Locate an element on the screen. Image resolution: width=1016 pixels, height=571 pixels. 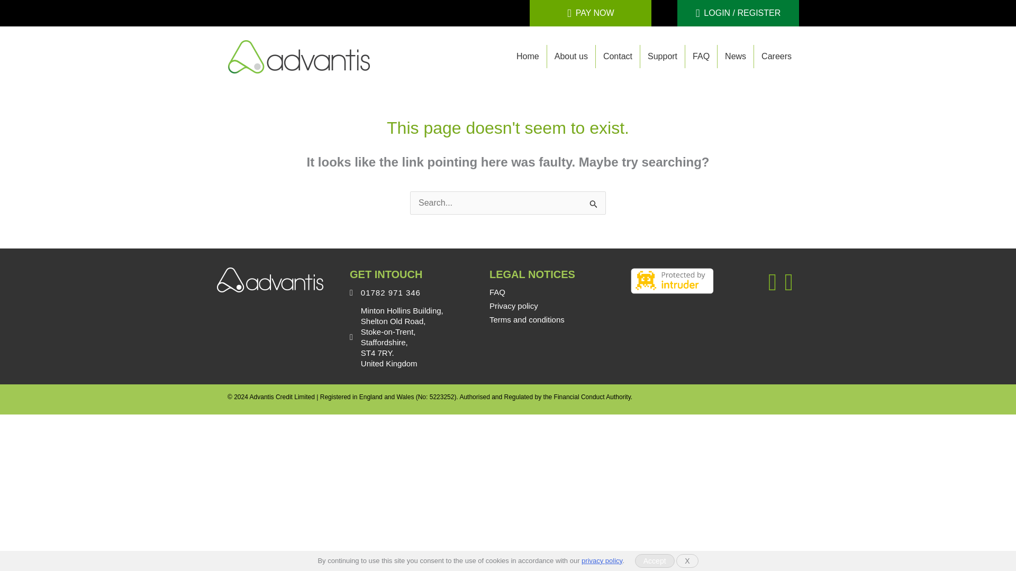
About us is located at coordinates (571, 56).